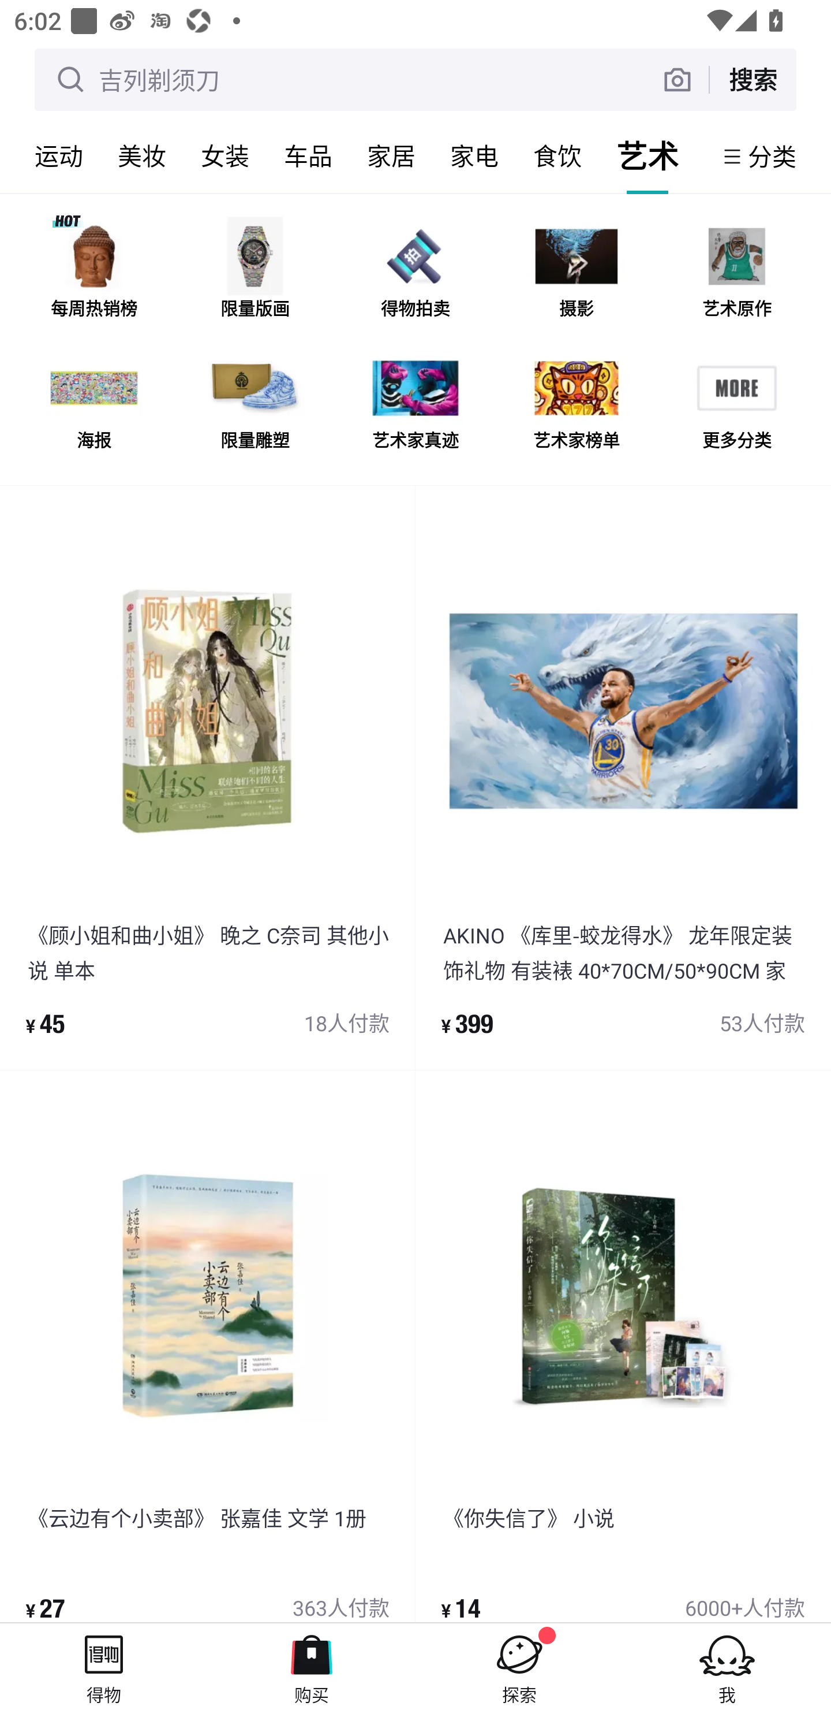 The width and height of the screenshot is (831, 1710). What do you see at coordinates (104, 1666) in the screenshot?
I see `得物` at bounding box center [104, 1666].